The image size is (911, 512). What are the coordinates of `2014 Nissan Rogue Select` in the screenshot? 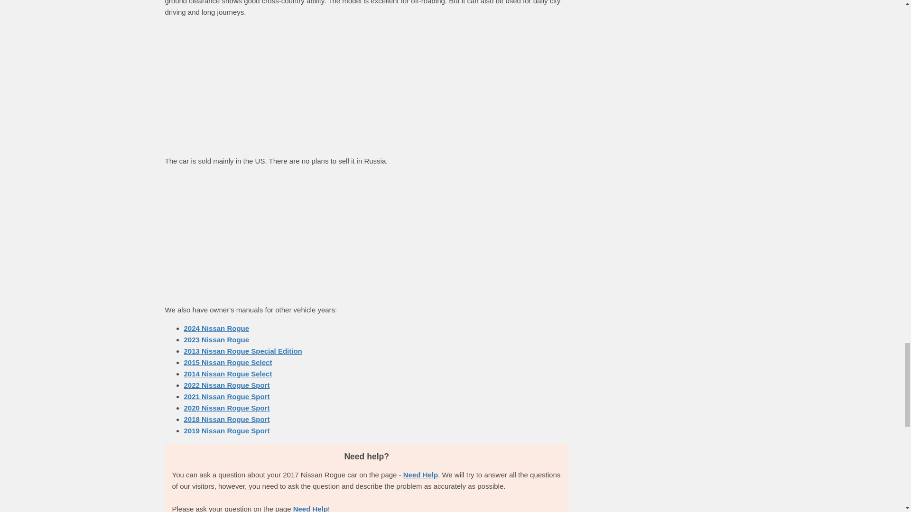 It's located at (228, 374).